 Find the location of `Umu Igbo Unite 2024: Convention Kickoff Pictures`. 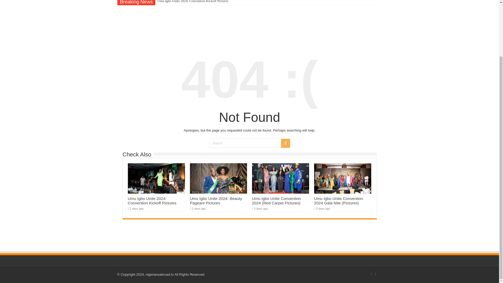

Umu Igbo Unite 2024: Convention Kickoff Pictures is located at coordinates (152, 201).